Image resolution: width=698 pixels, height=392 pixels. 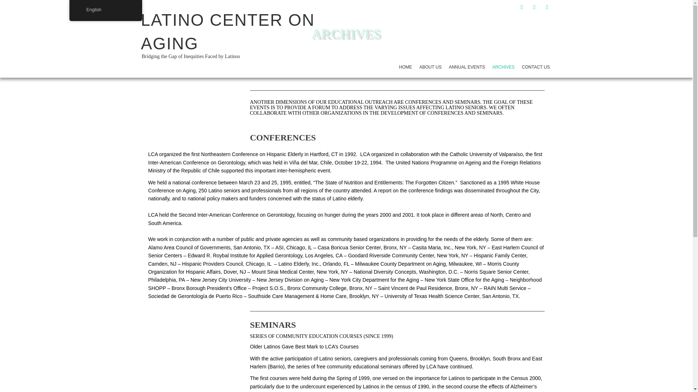 What do you see at coordinates (536, 67) in the screenshot?
I see `CONTACT US` at bounding box center [536, 67].